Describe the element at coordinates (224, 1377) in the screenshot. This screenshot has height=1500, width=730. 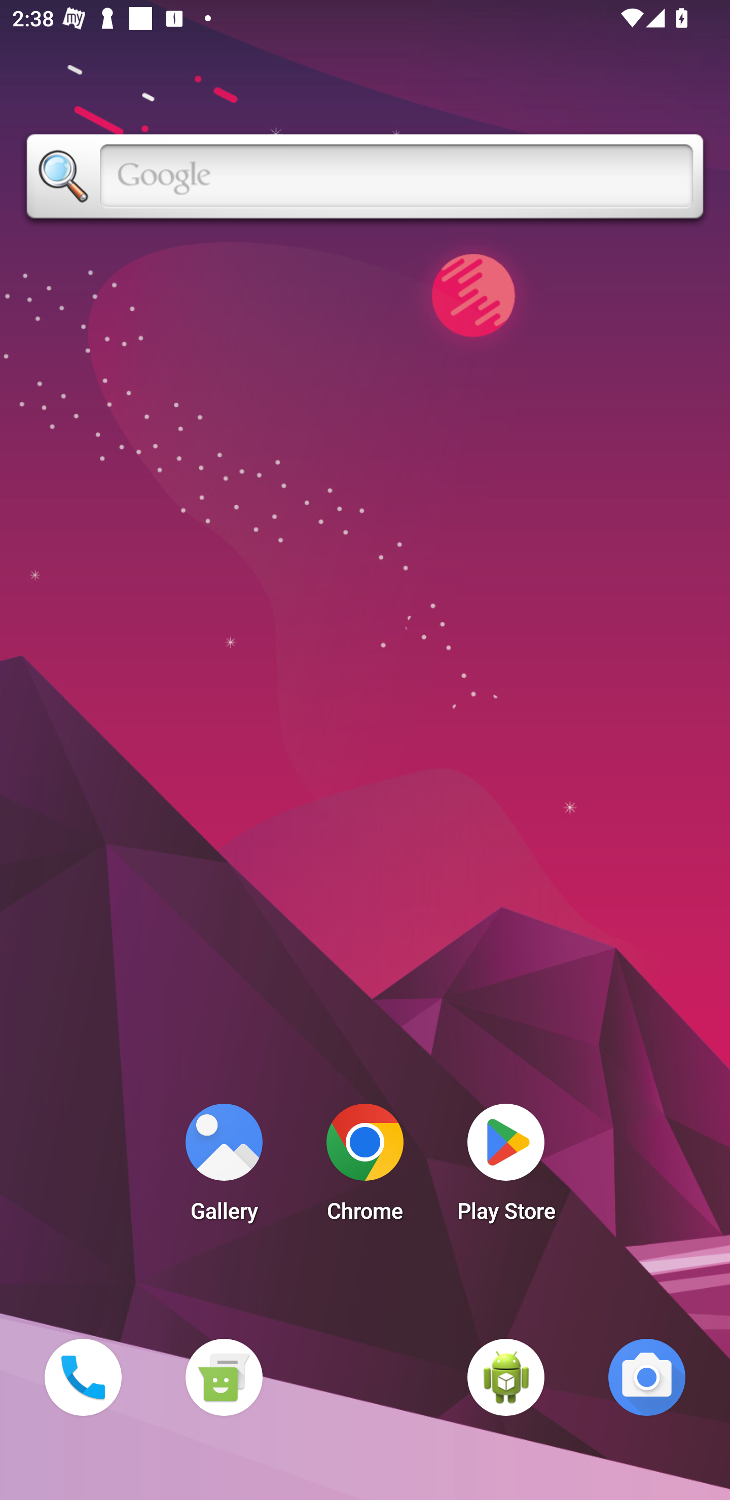
I see `Messaging` at that location.